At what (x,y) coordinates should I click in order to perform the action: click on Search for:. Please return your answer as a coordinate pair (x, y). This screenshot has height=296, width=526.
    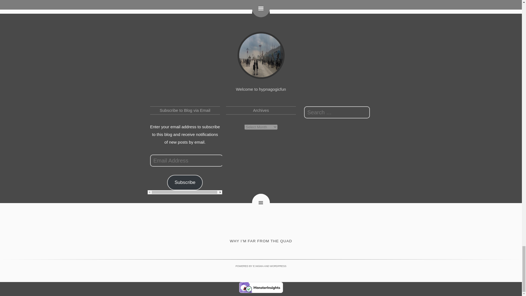
    Looking at the image, I should click on (337, 112).